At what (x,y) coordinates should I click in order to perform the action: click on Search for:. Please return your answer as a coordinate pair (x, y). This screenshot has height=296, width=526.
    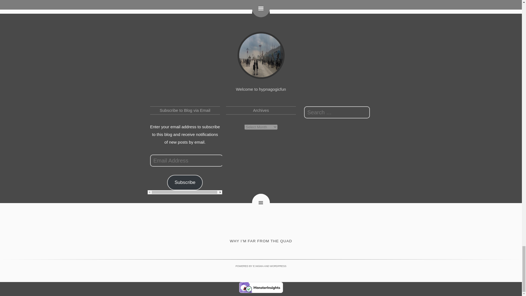
    Looking at the image, I should click on (337, 112).